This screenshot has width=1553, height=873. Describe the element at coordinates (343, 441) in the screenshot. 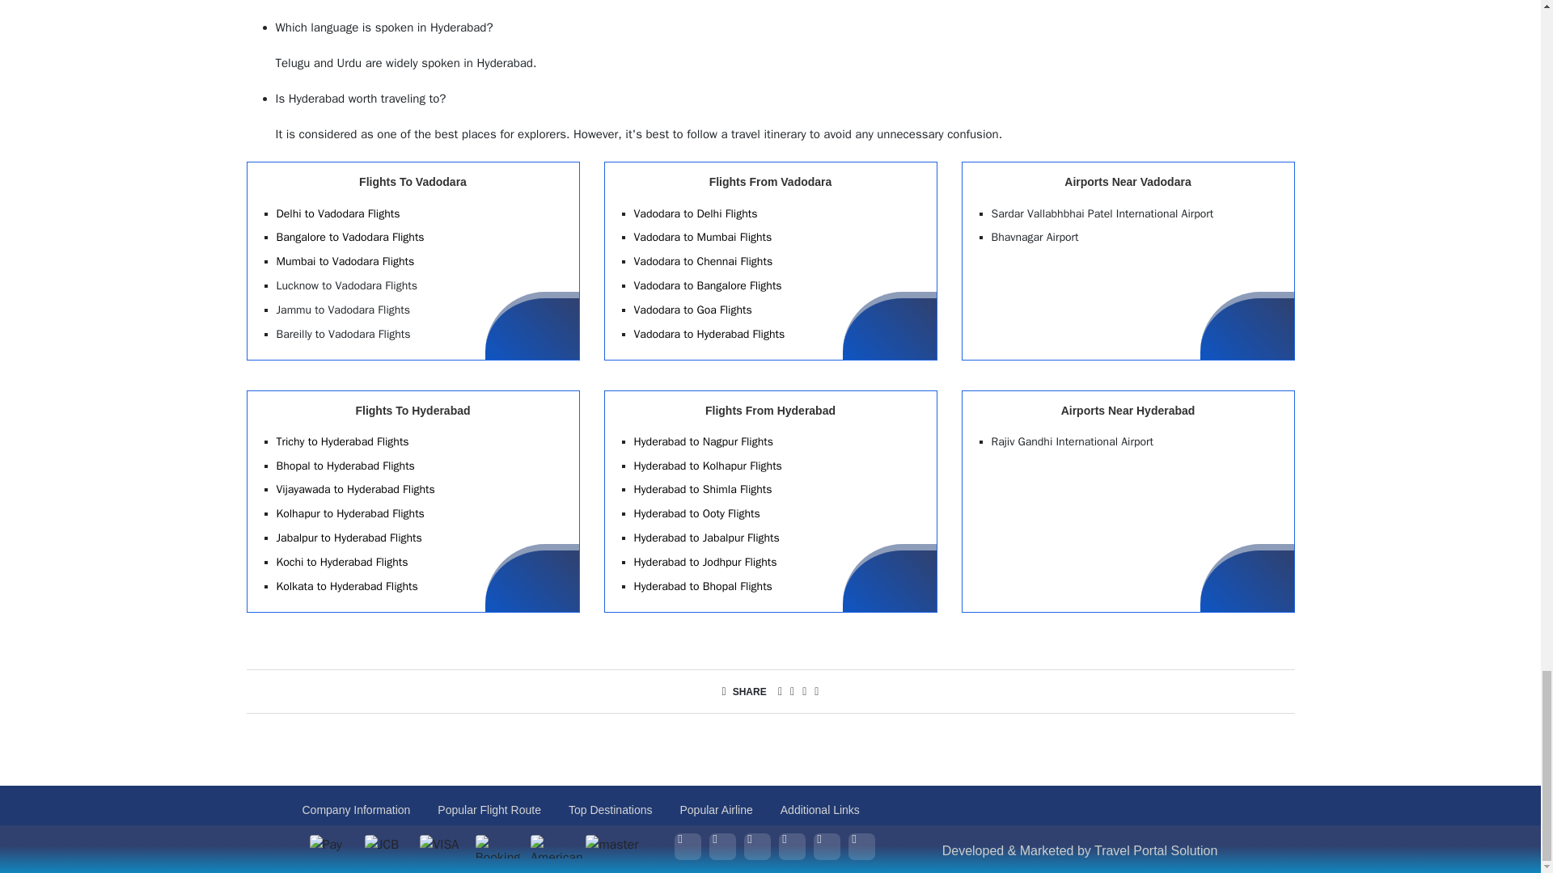

I see `Trichy to Hyderabad Flights` at that location.